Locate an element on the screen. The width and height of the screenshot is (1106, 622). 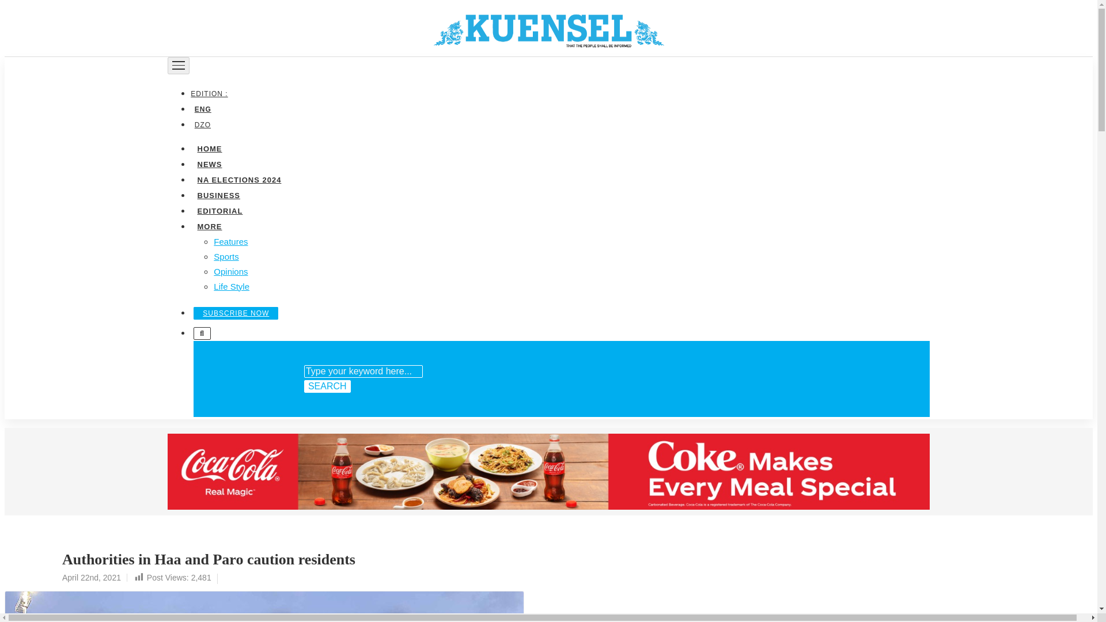
Life Style is located at coordinates (232, 286).